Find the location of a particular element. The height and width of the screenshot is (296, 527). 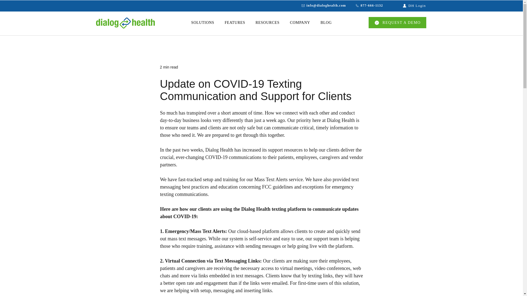

DH Login is located at coordinates (406, 5).